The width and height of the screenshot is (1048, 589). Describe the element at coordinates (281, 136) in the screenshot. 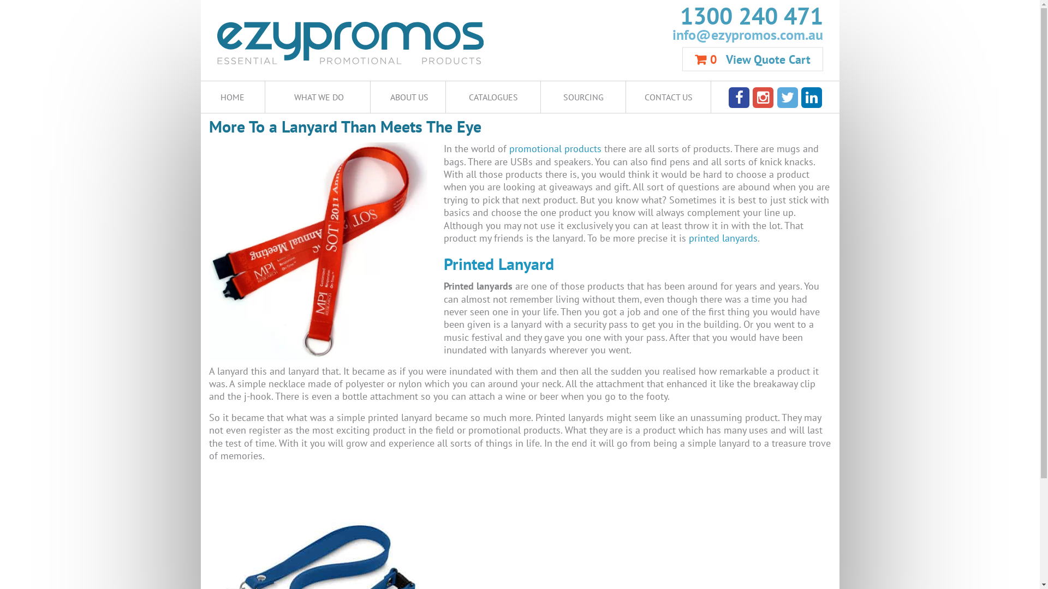

I see `Apparel` at that location.